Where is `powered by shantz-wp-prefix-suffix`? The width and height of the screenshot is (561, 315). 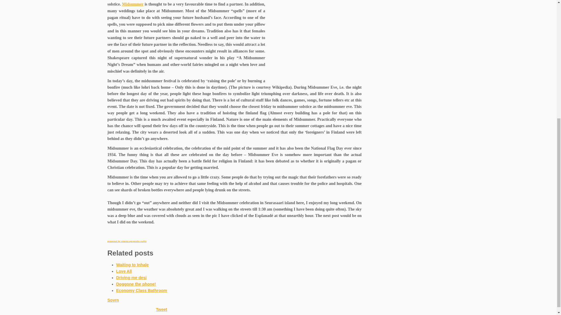
powered by shantz-wp-prefix-suffix is located at coordinates (127, 241).